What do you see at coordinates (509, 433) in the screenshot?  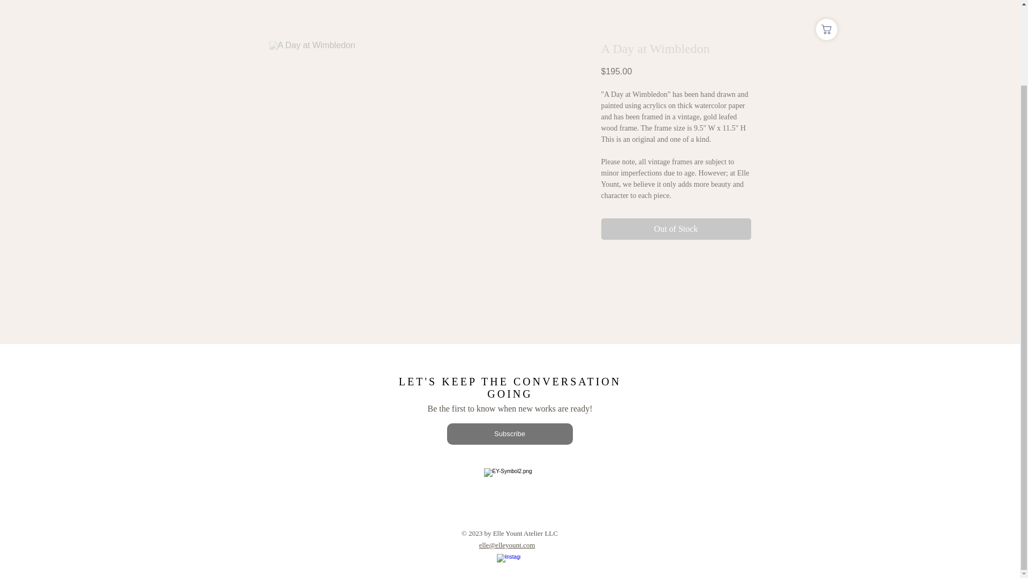 I see `Subscribe` at bounding box center [509, 433].